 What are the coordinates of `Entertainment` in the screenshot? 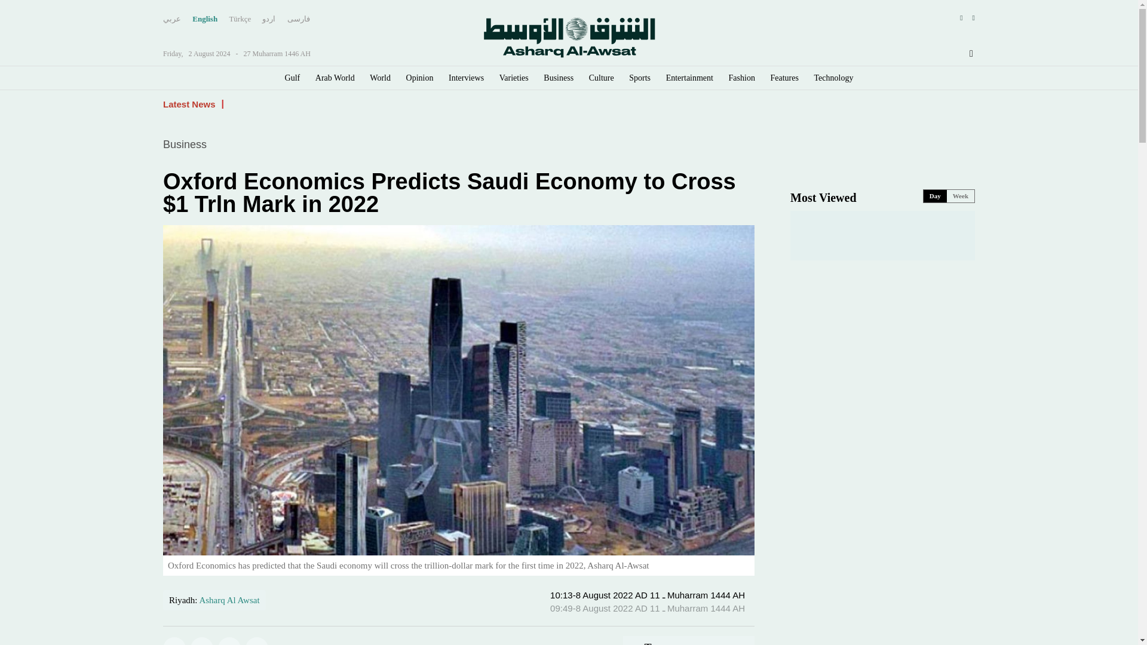 It's located at (689, 78).